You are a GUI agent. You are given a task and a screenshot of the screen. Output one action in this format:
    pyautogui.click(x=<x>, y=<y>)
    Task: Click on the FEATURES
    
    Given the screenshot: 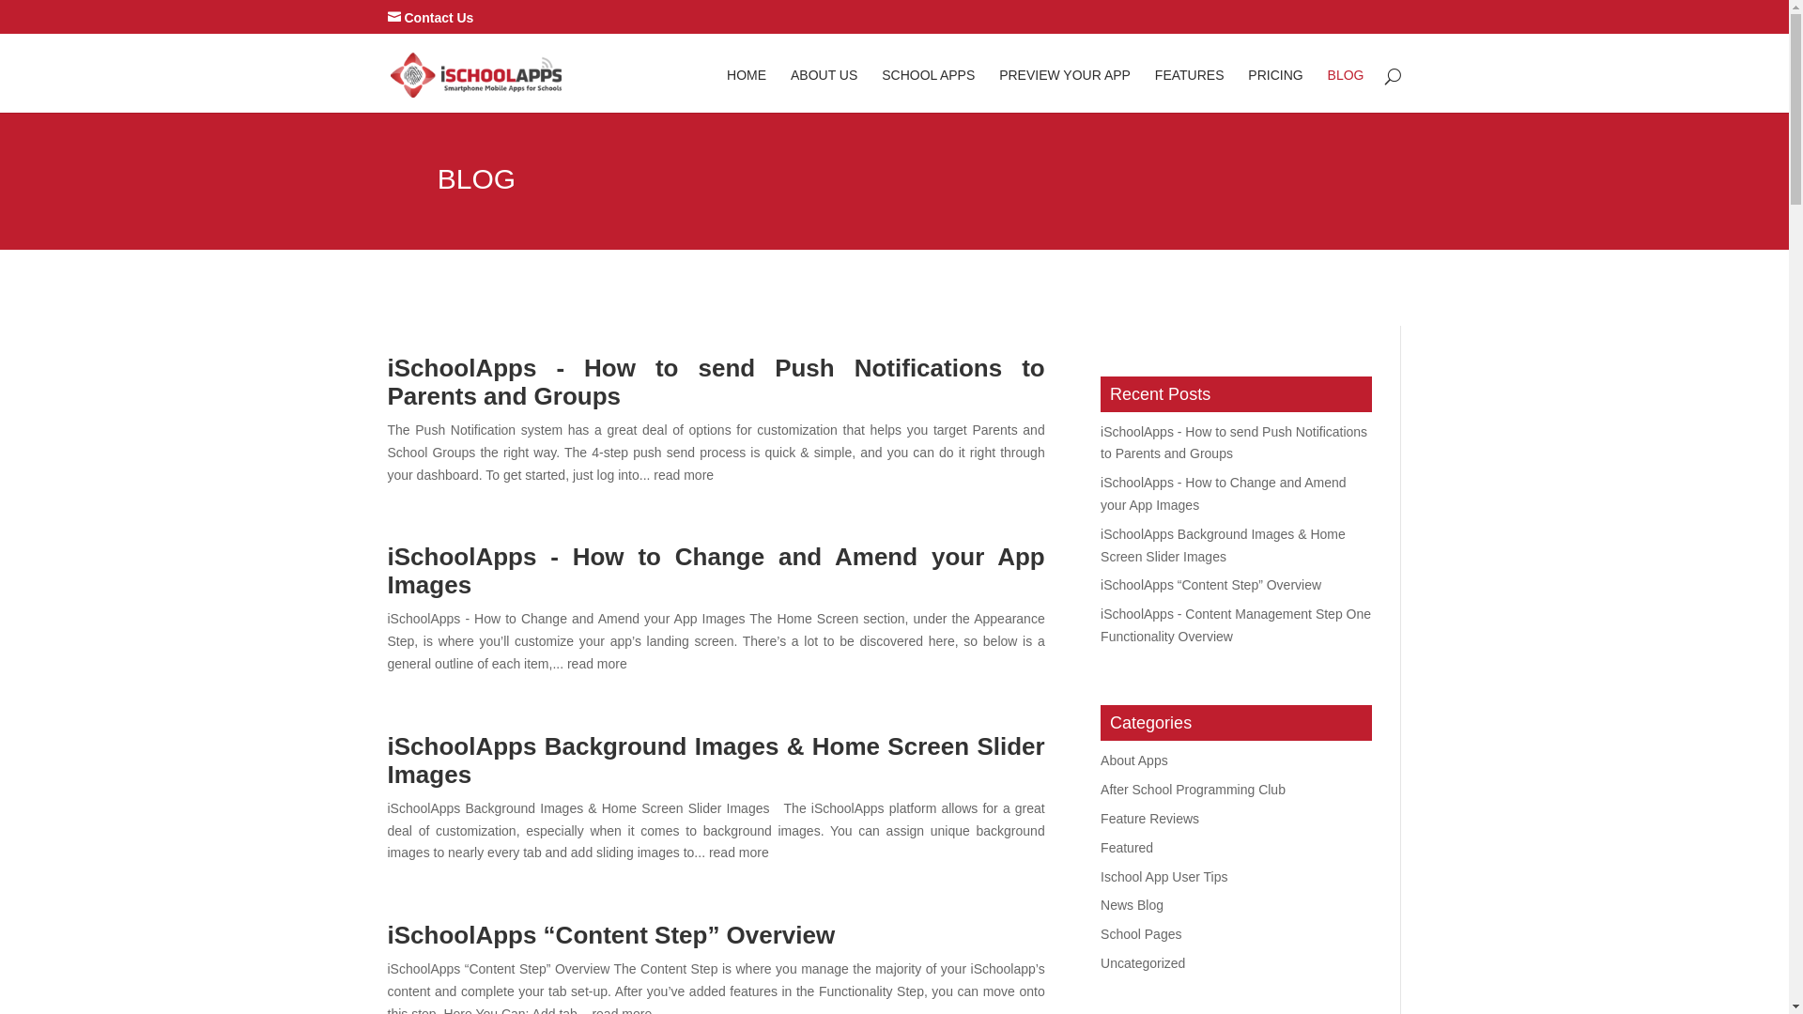 What is the action you would take?
    pyautogui.click(x=1190, y=90)
    